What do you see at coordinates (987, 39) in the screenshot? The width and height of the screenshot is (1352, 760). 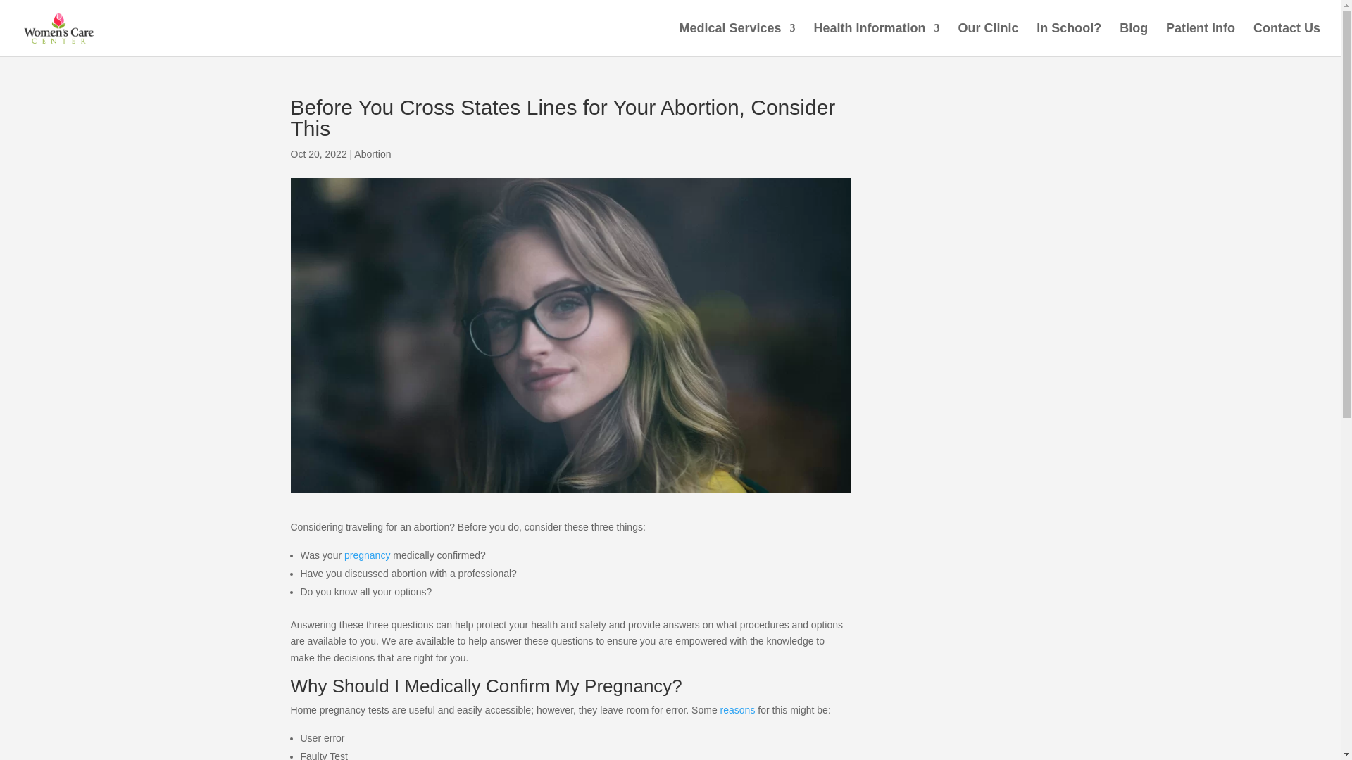 I see `Our Clinic` at bounding box center [987, 39].